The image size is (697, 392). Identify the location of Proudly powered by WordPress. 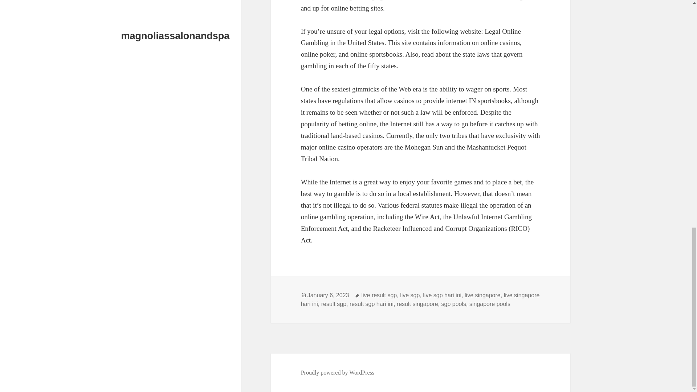
(338, 372).